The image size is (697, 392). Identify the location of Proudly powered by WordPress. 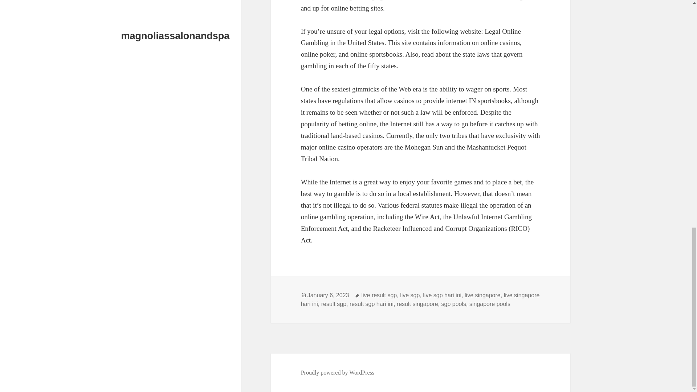
(338, 372).